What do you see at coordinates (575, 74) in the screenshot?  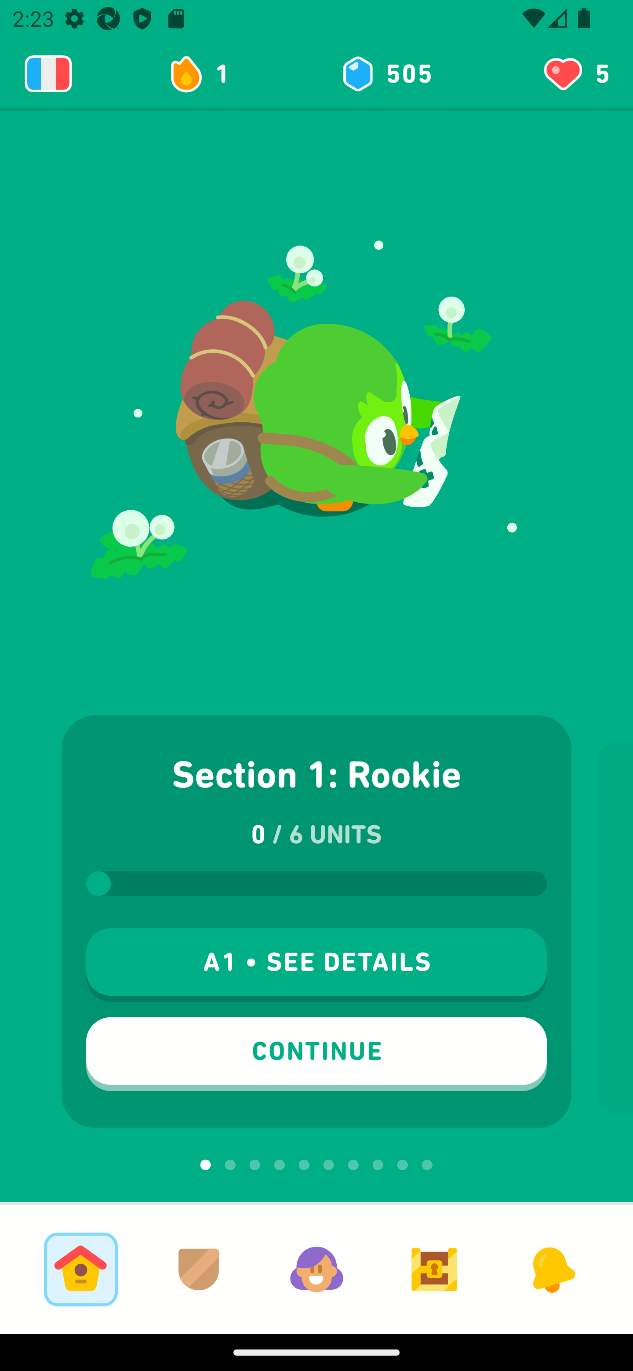 I see `You have 5 hearts left 5` at bounding box center [575, 74].